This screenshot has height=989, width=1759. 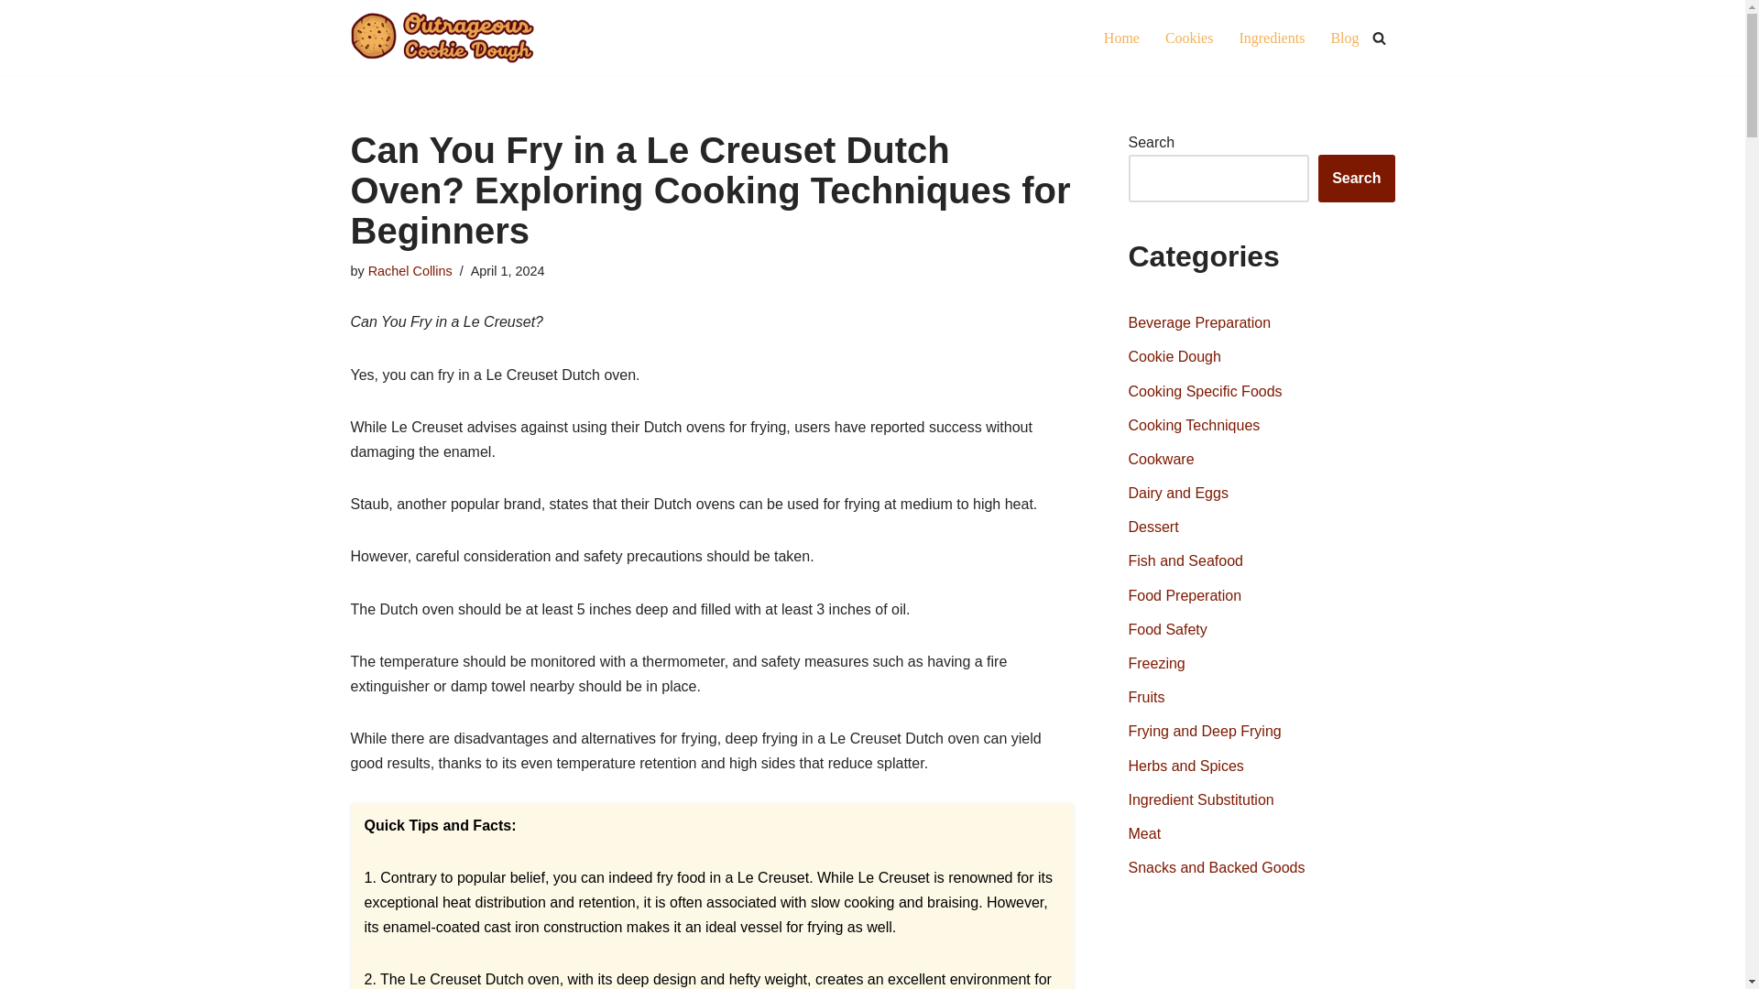 I want to click on Search, so click(x=1356, y=178).